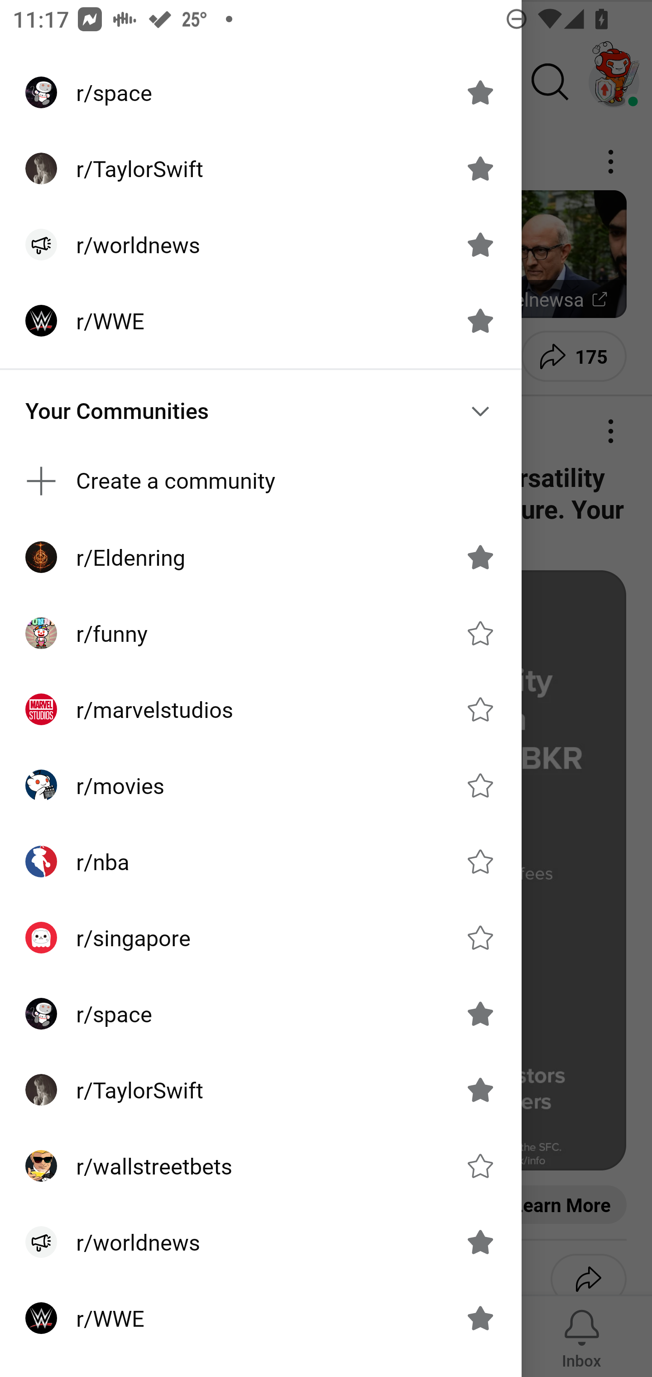 The image size is (652, 1377). I want to click on Create a community, so click(261, 481).